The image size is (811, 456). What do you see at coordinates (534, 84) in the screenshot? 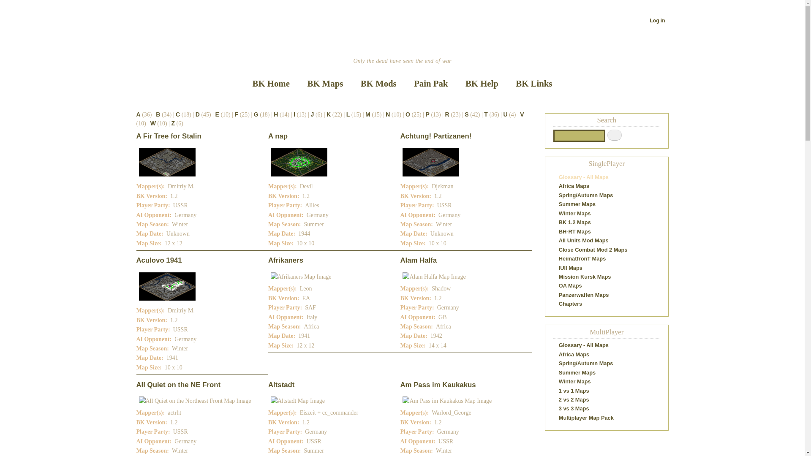
I see `BK Links` at bounding box center [534, 84].